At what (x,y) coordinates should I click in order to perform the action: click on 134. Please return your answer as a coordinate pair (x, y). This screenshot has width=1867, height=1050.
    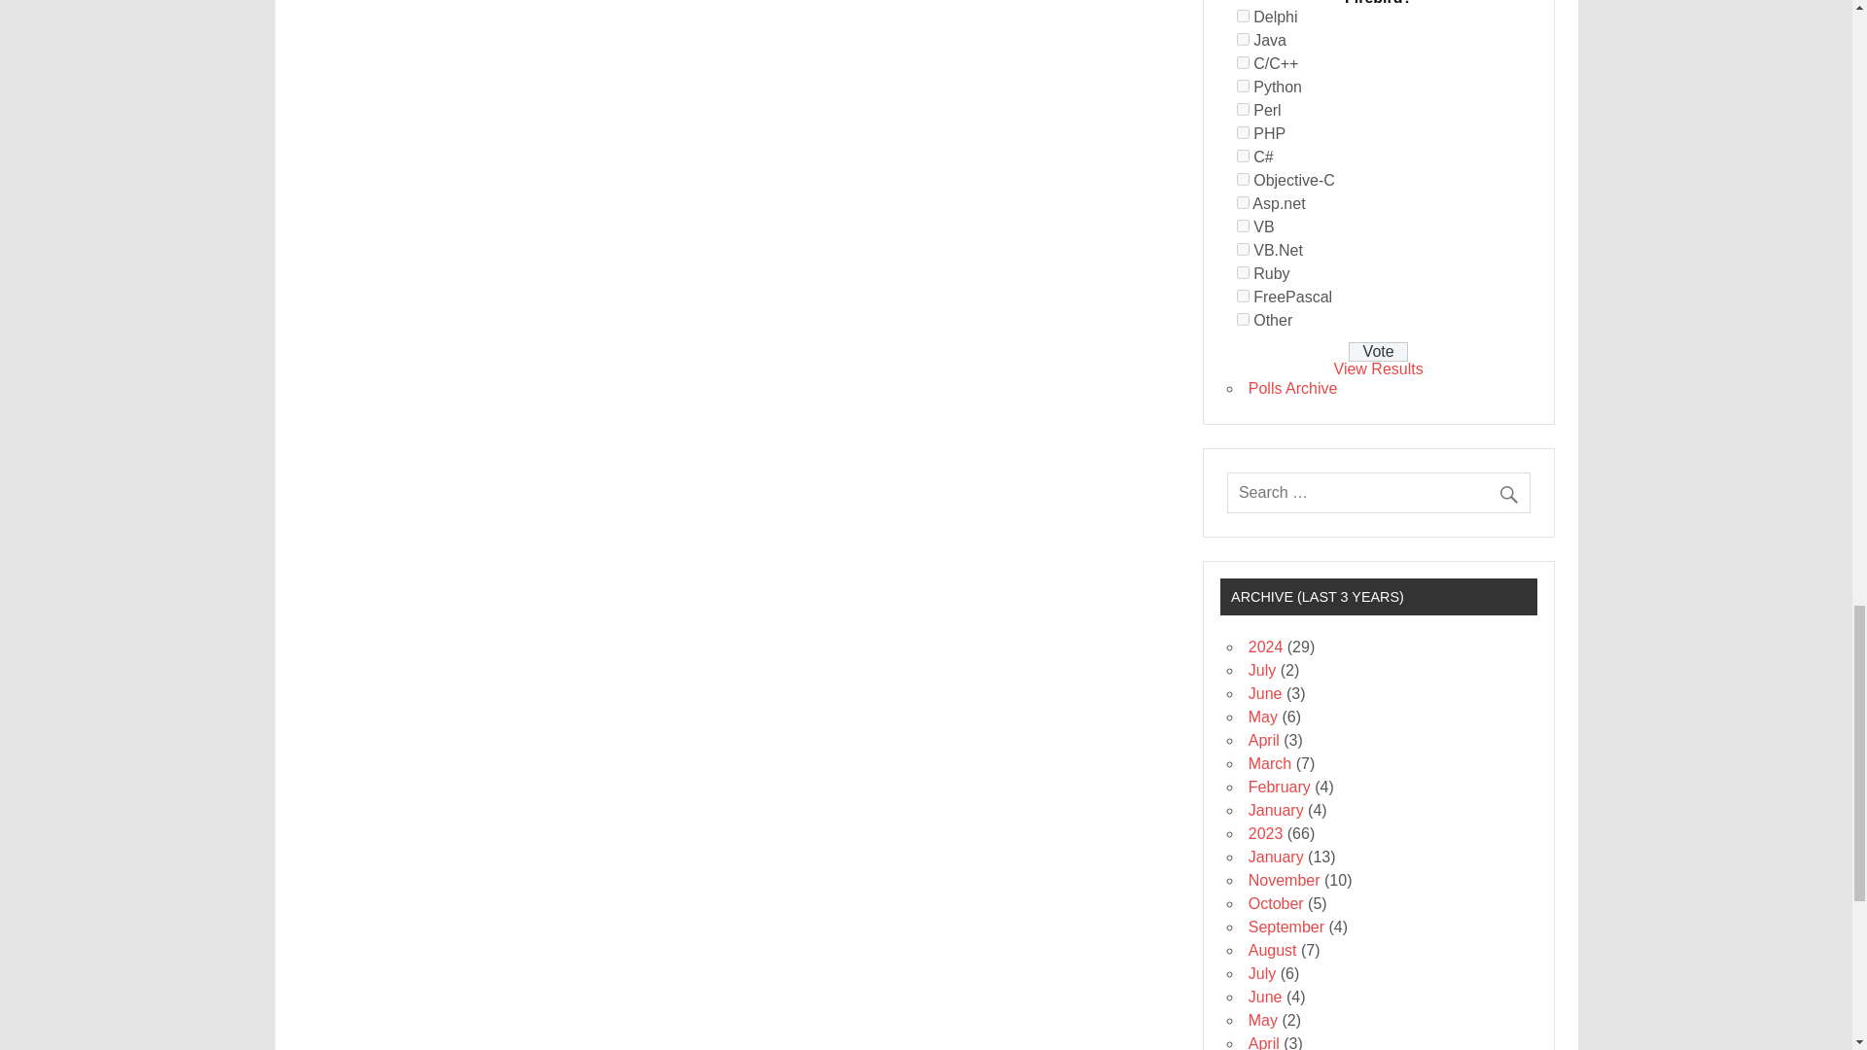
    Looking at the image, I should click on (1243, 249).